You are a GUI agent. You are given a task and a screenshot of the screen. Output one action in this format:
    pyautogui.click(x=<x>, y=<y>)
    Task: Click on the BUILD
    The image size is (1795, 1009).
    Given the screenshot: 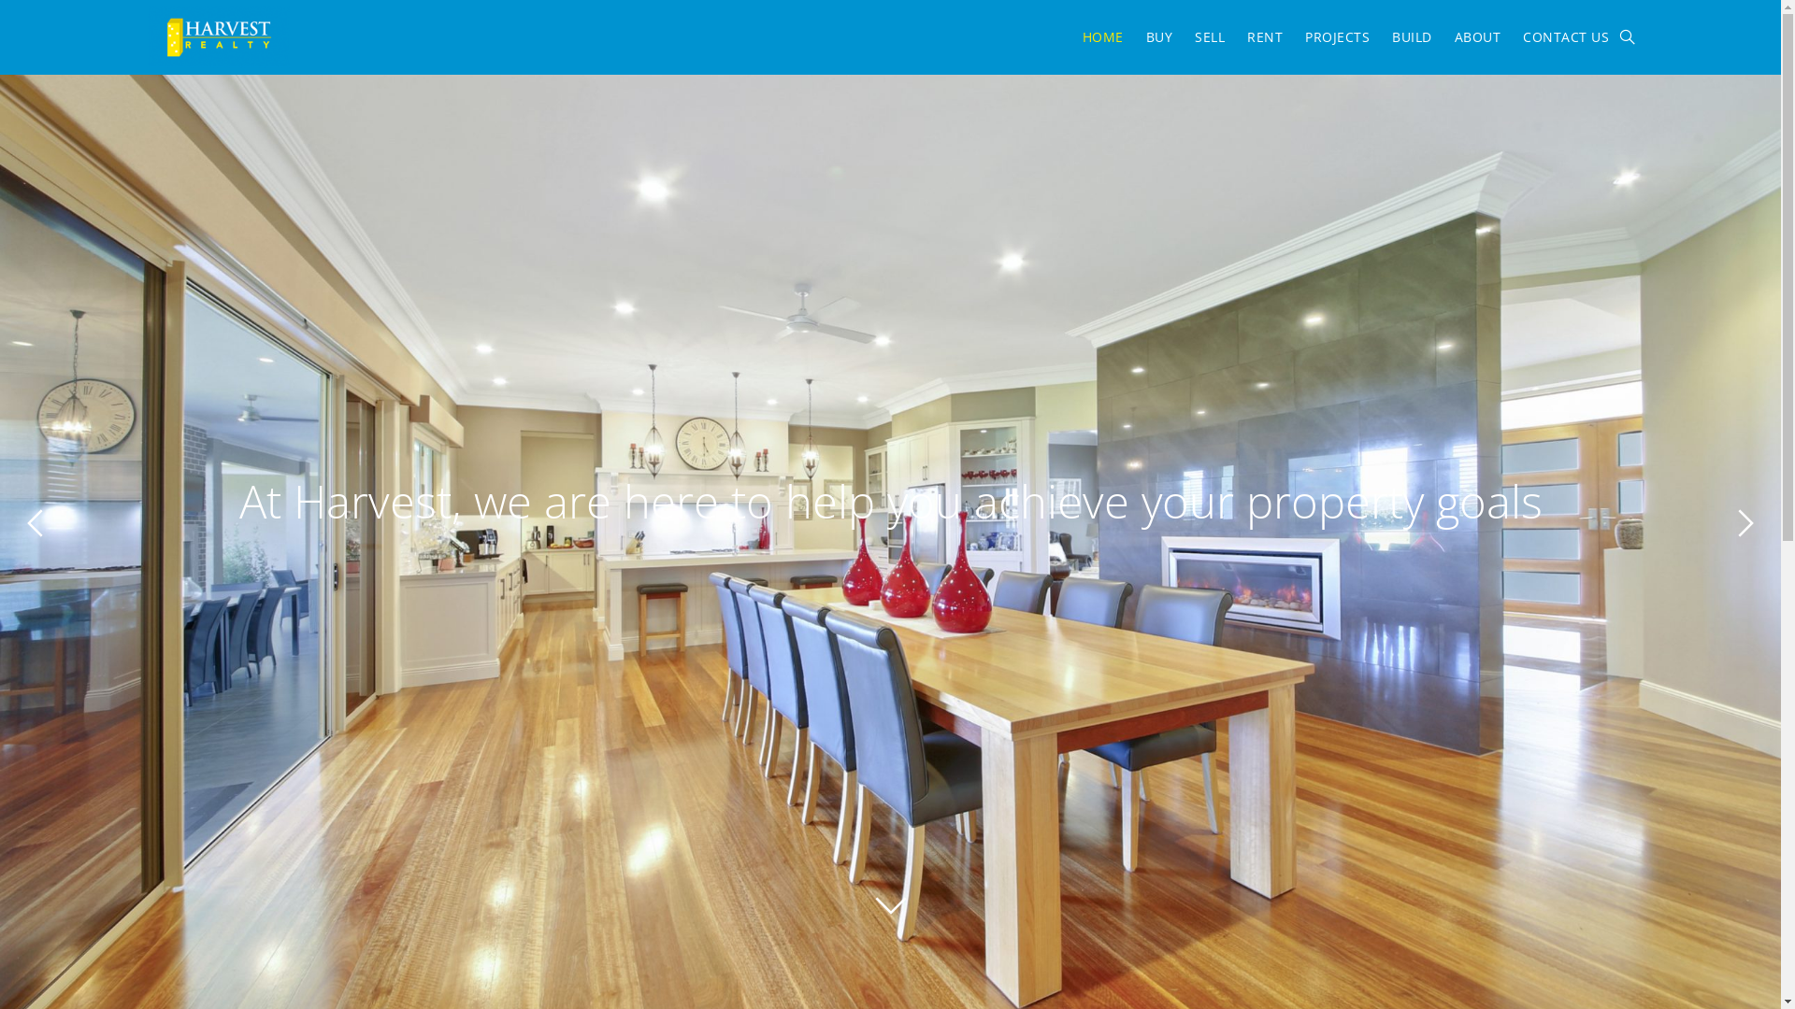 What is the action you would take?
    pyautogui.click(x=1412, y=37)
    